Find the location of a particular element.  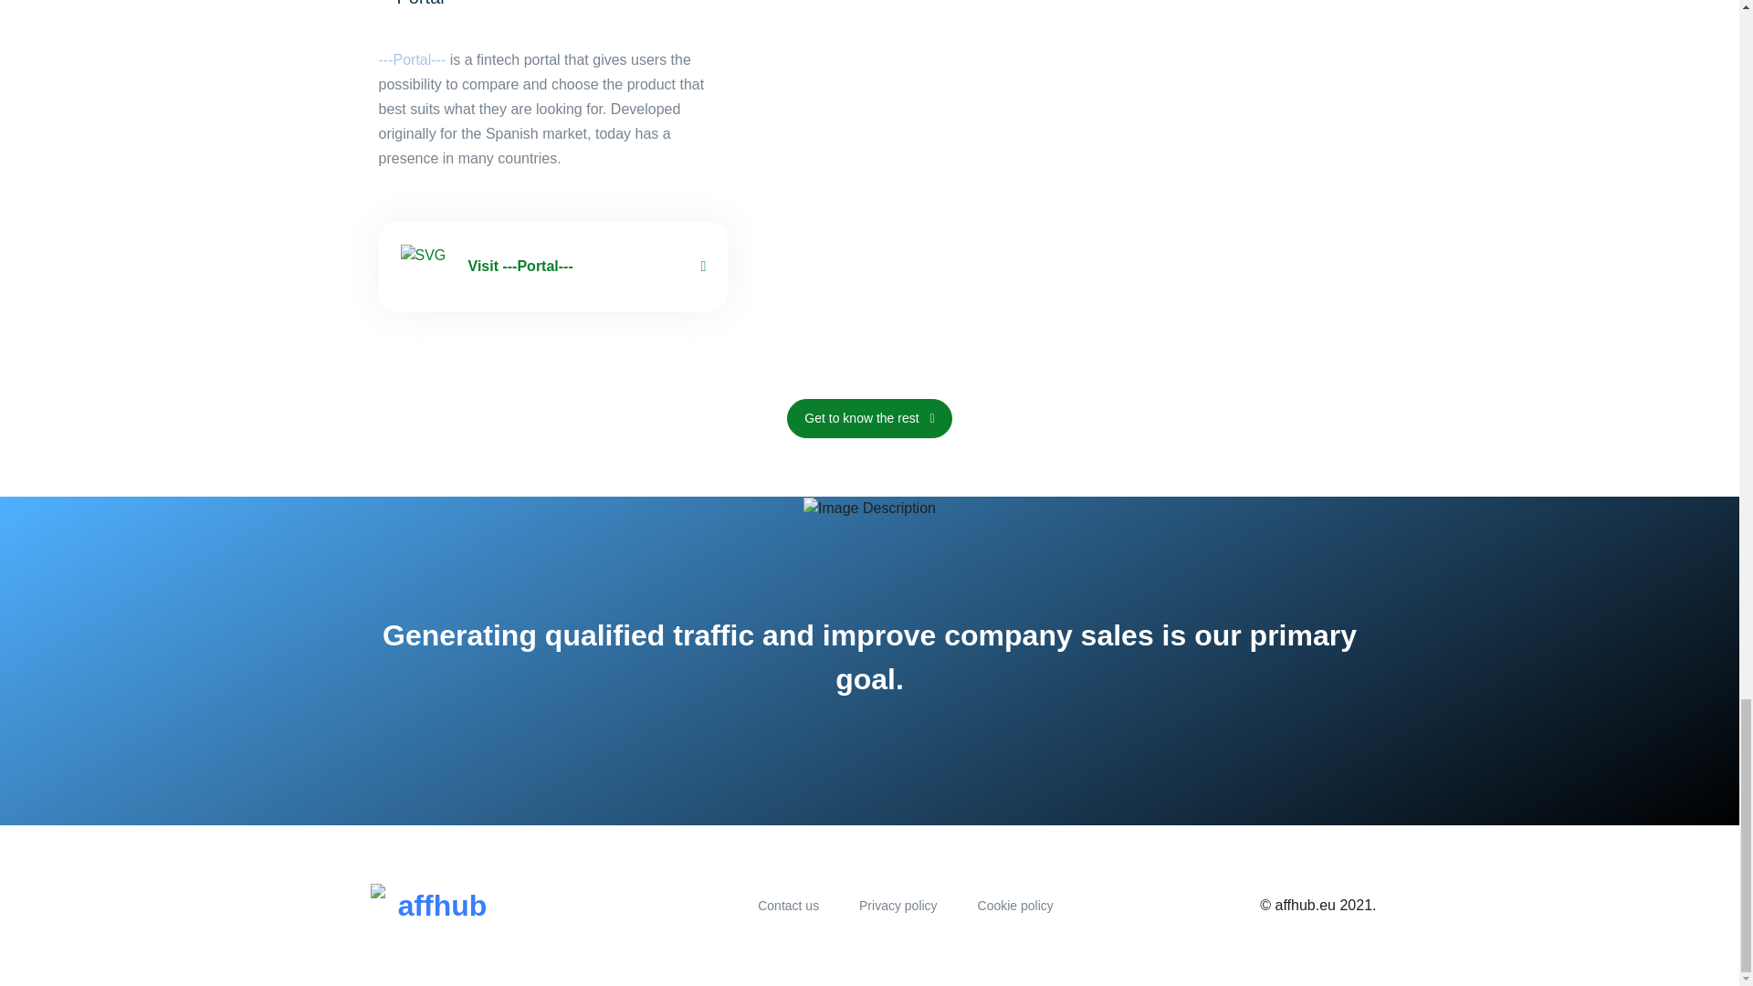

Cookie policy is located at coordinates (1015, 906).